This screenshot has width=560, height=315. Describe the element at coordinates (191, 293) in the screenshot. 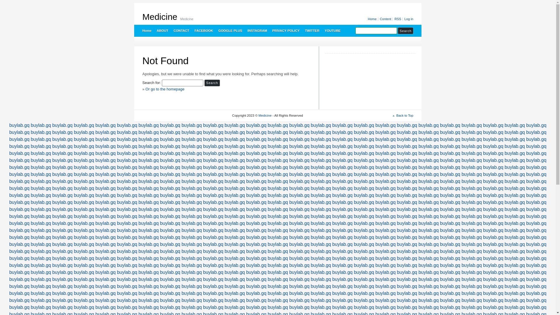

I see `buylab.gq` at that location.